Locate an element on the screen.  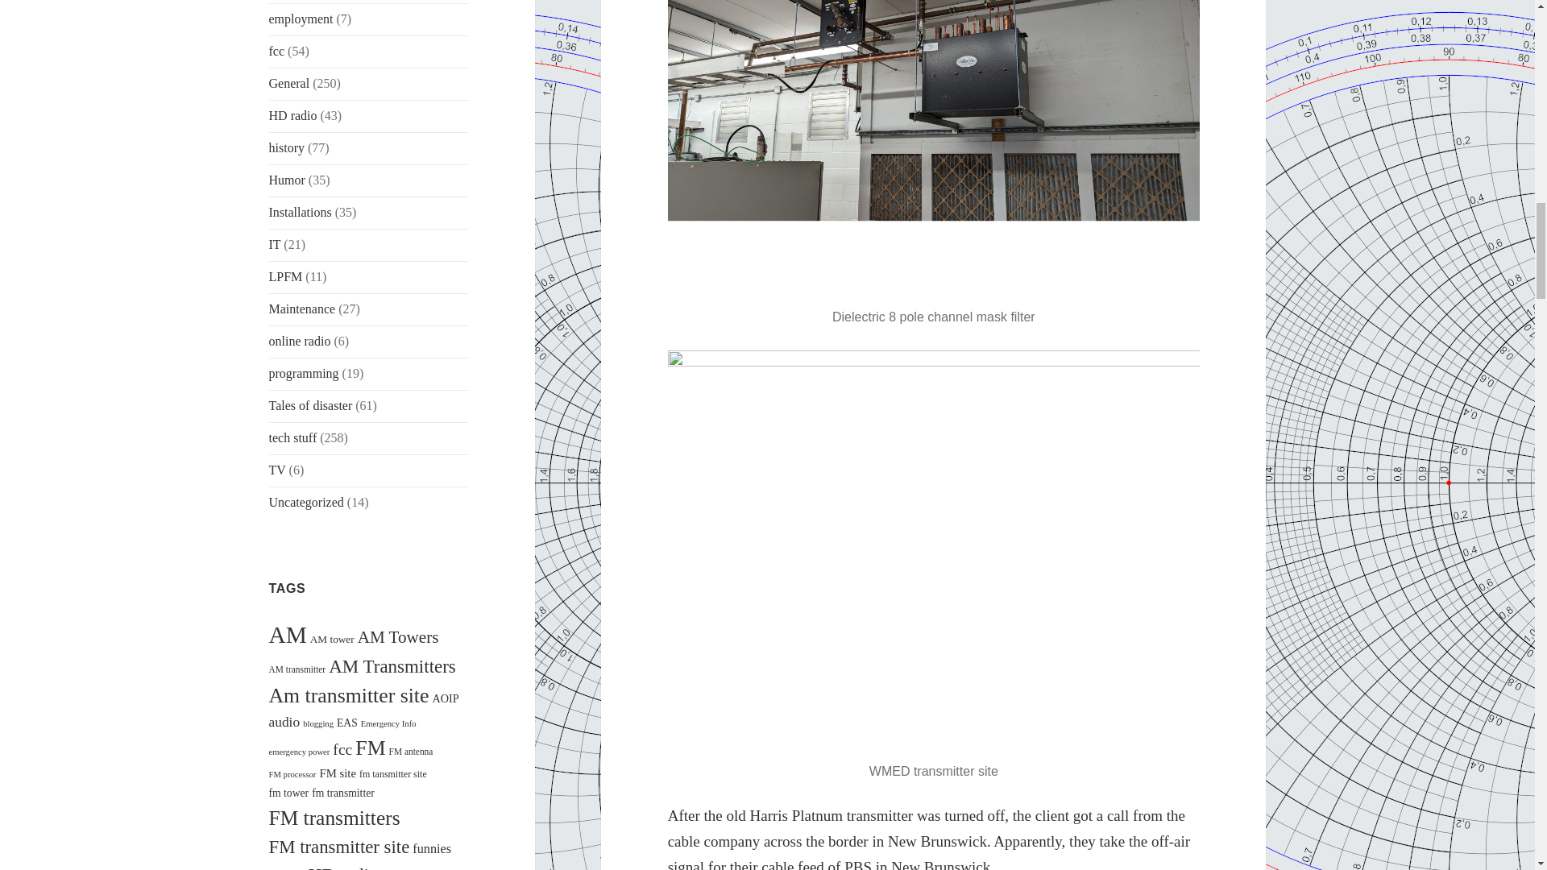
LPFM is located at coordinates (286, 276).